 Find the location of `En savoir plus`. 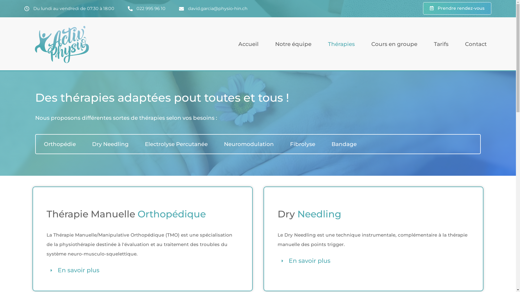

En savoir plus is located at coordinates (310, 261).